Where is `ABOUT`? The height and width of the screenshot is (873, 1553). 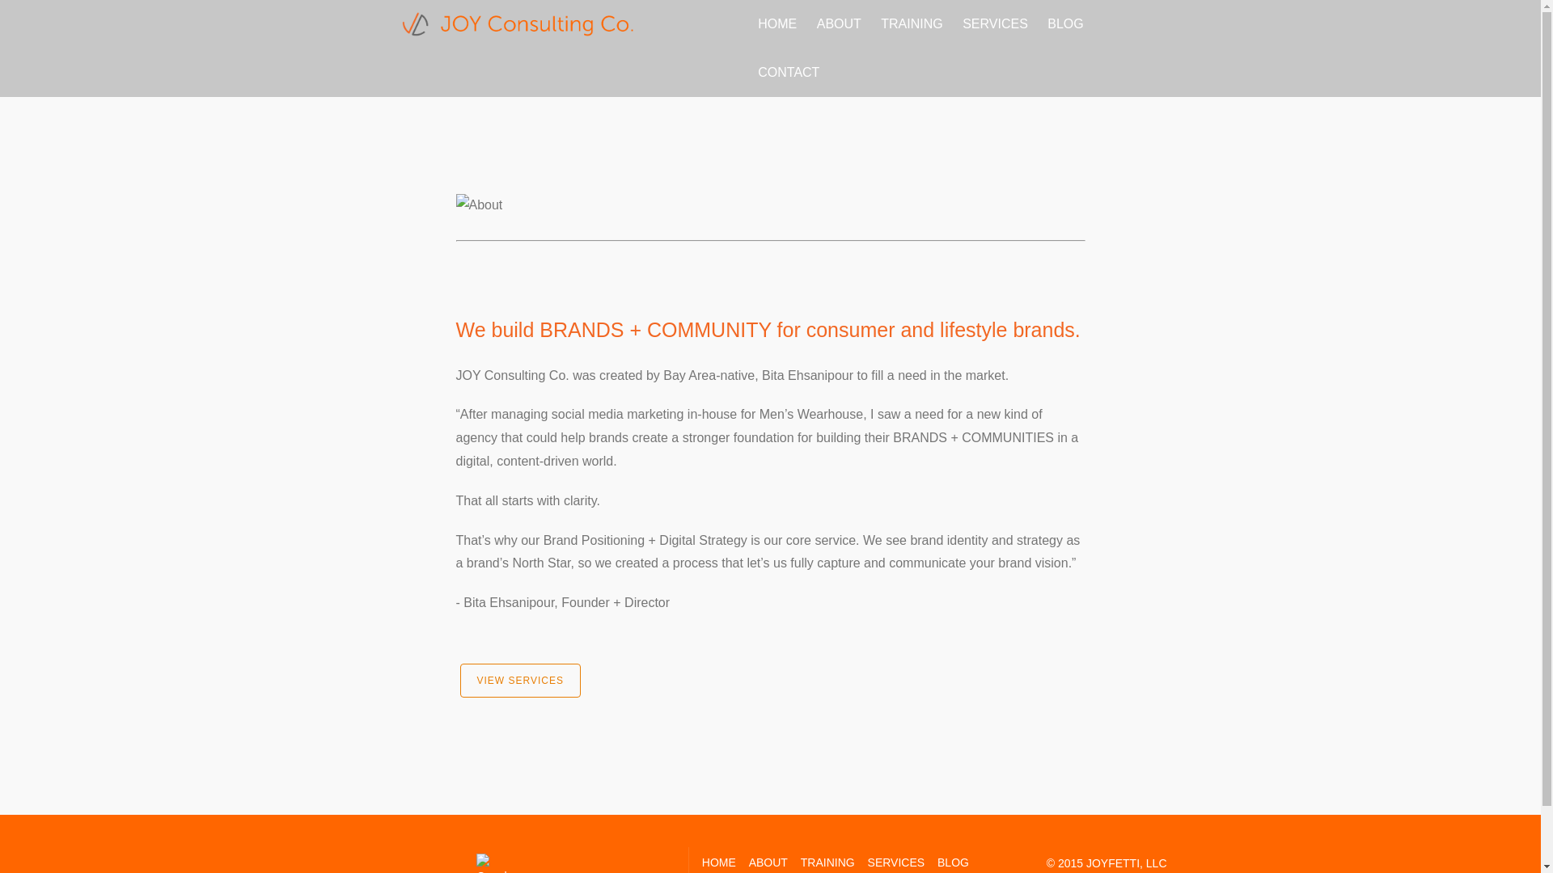
ABOUT is located at coordinates (840, 24).